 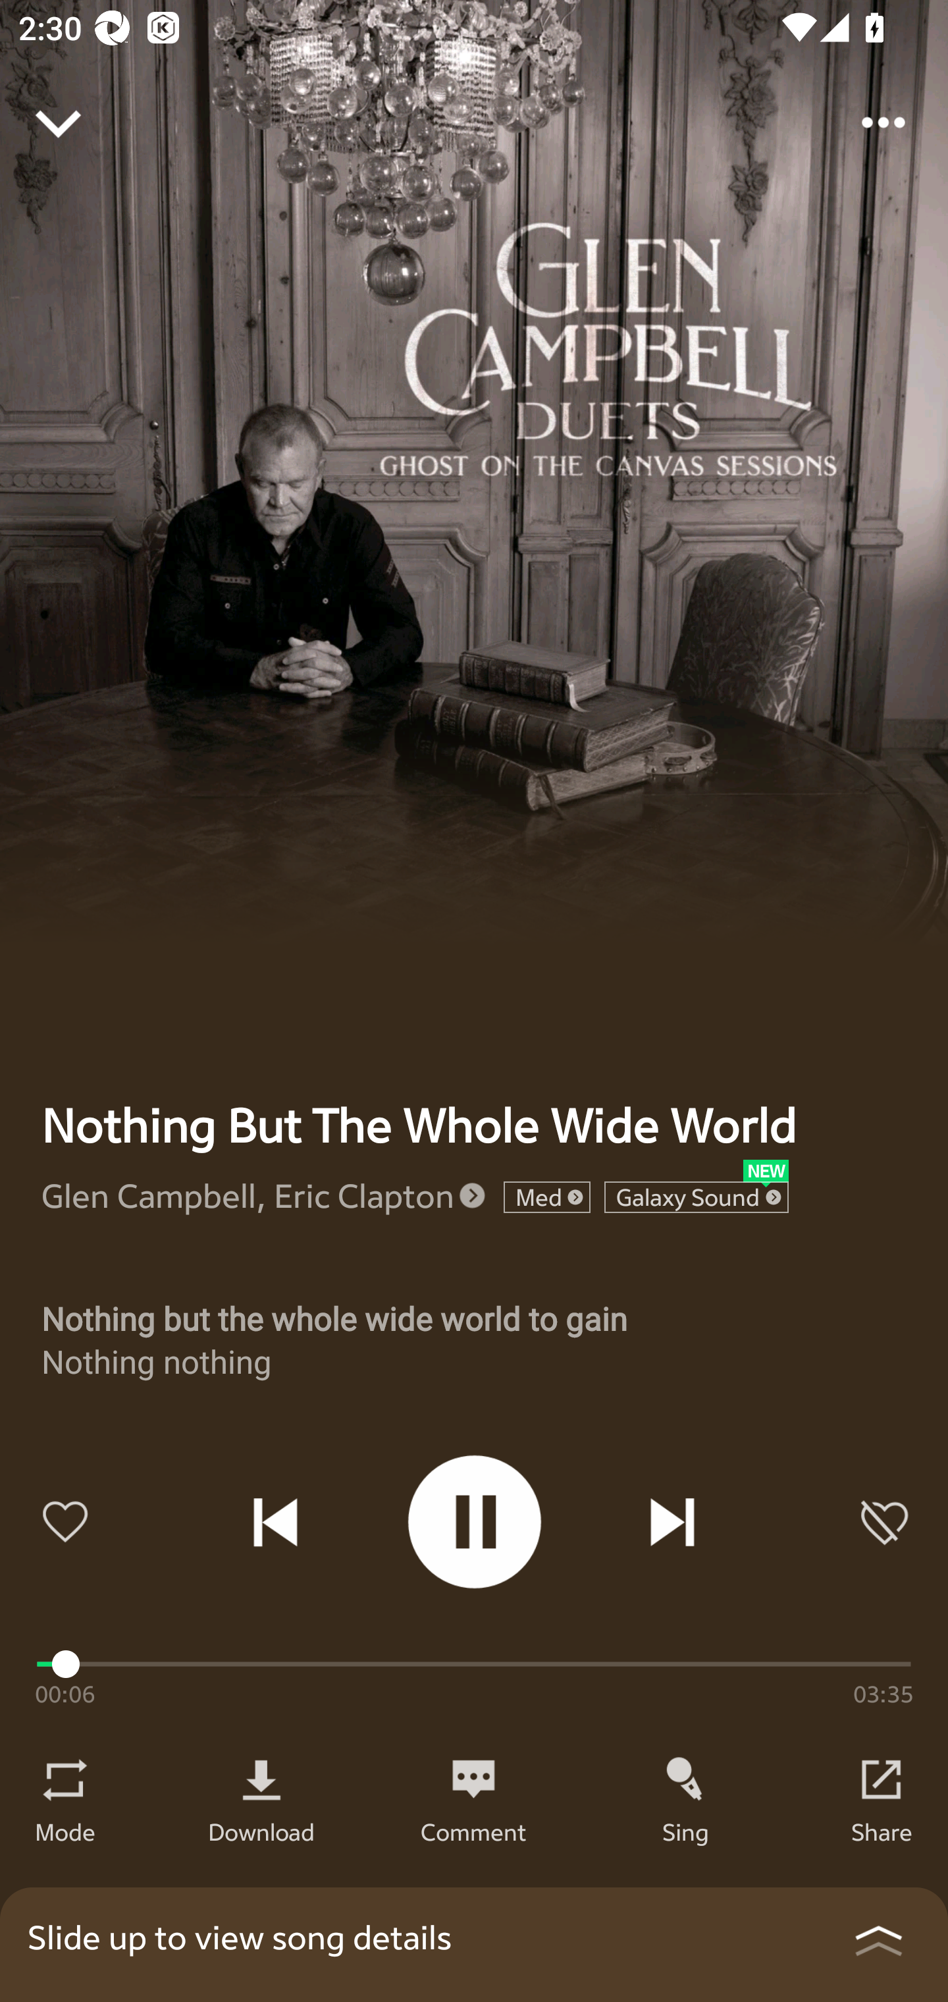 I want to click on Nothing But The Whole Wide World, so click(x=419, y=1125).